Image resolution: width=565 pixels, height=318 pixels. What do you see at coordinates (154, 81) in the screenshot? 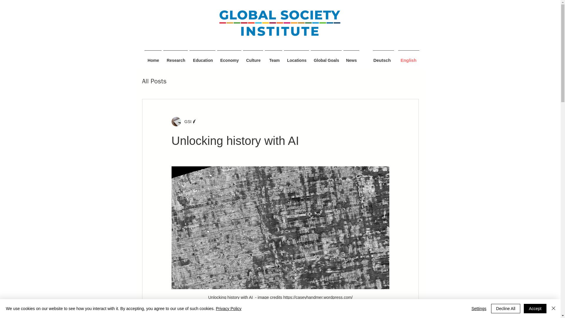
I see `All Posts` at bounding box center [154, 81].